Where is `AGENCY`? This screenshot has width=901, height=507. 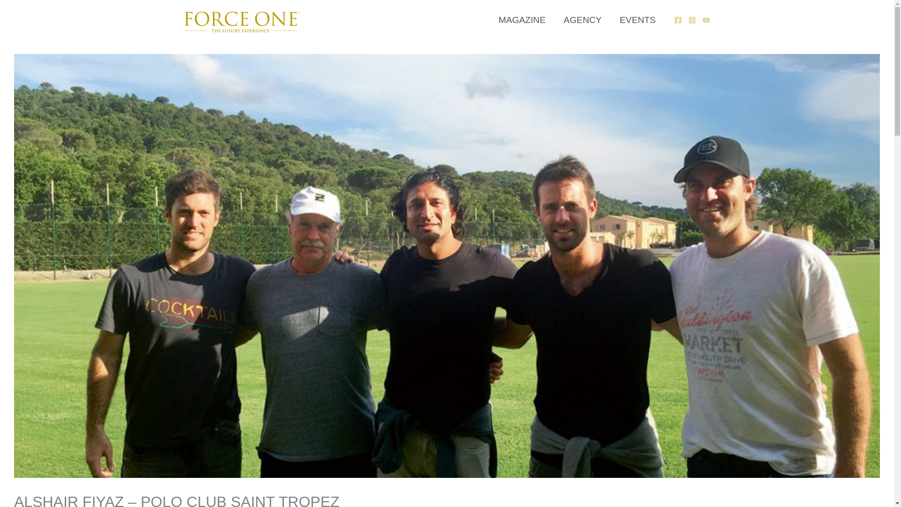
AGENCY is located at coordinates (583, 20).